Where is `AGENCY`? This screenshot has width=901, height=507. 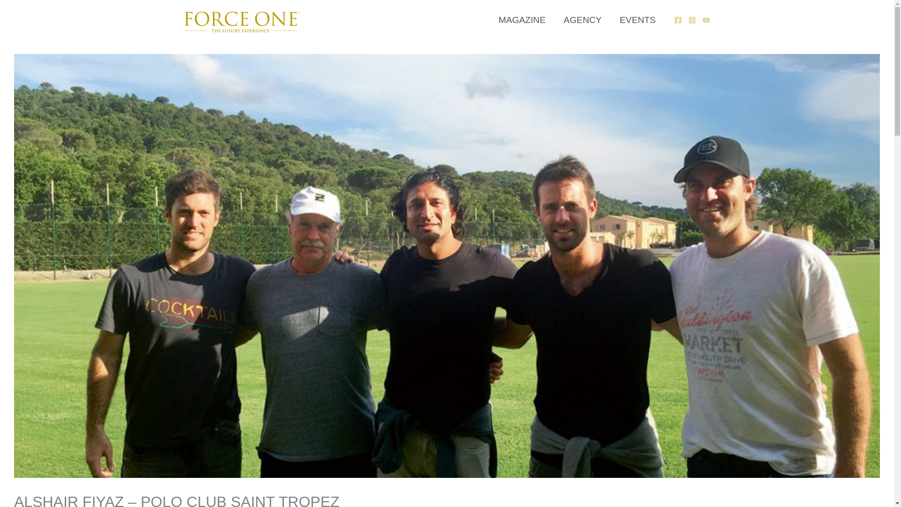
AGENCY is located at coordinates (583, 20).